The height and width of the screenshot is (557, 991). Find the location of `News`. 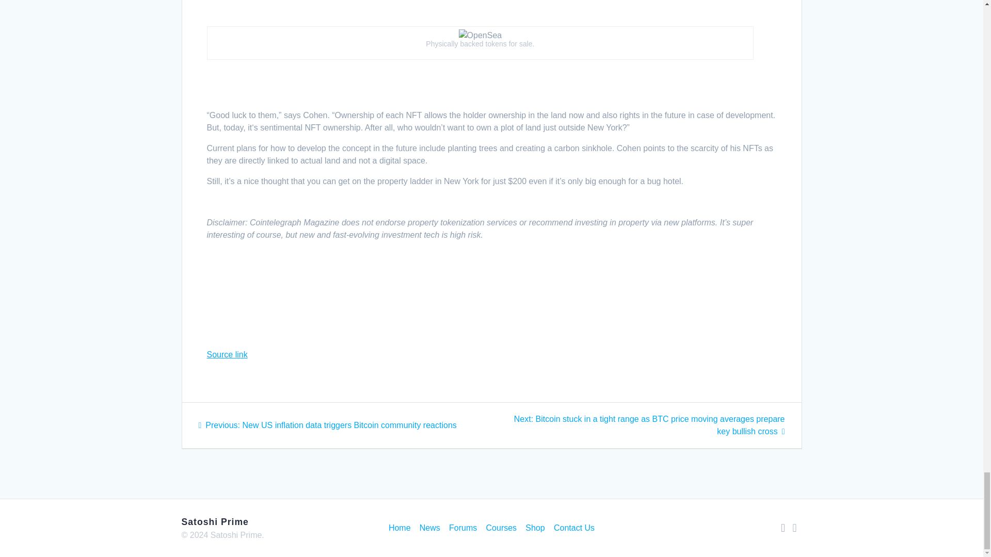

News is located at coordinates (429, 528).